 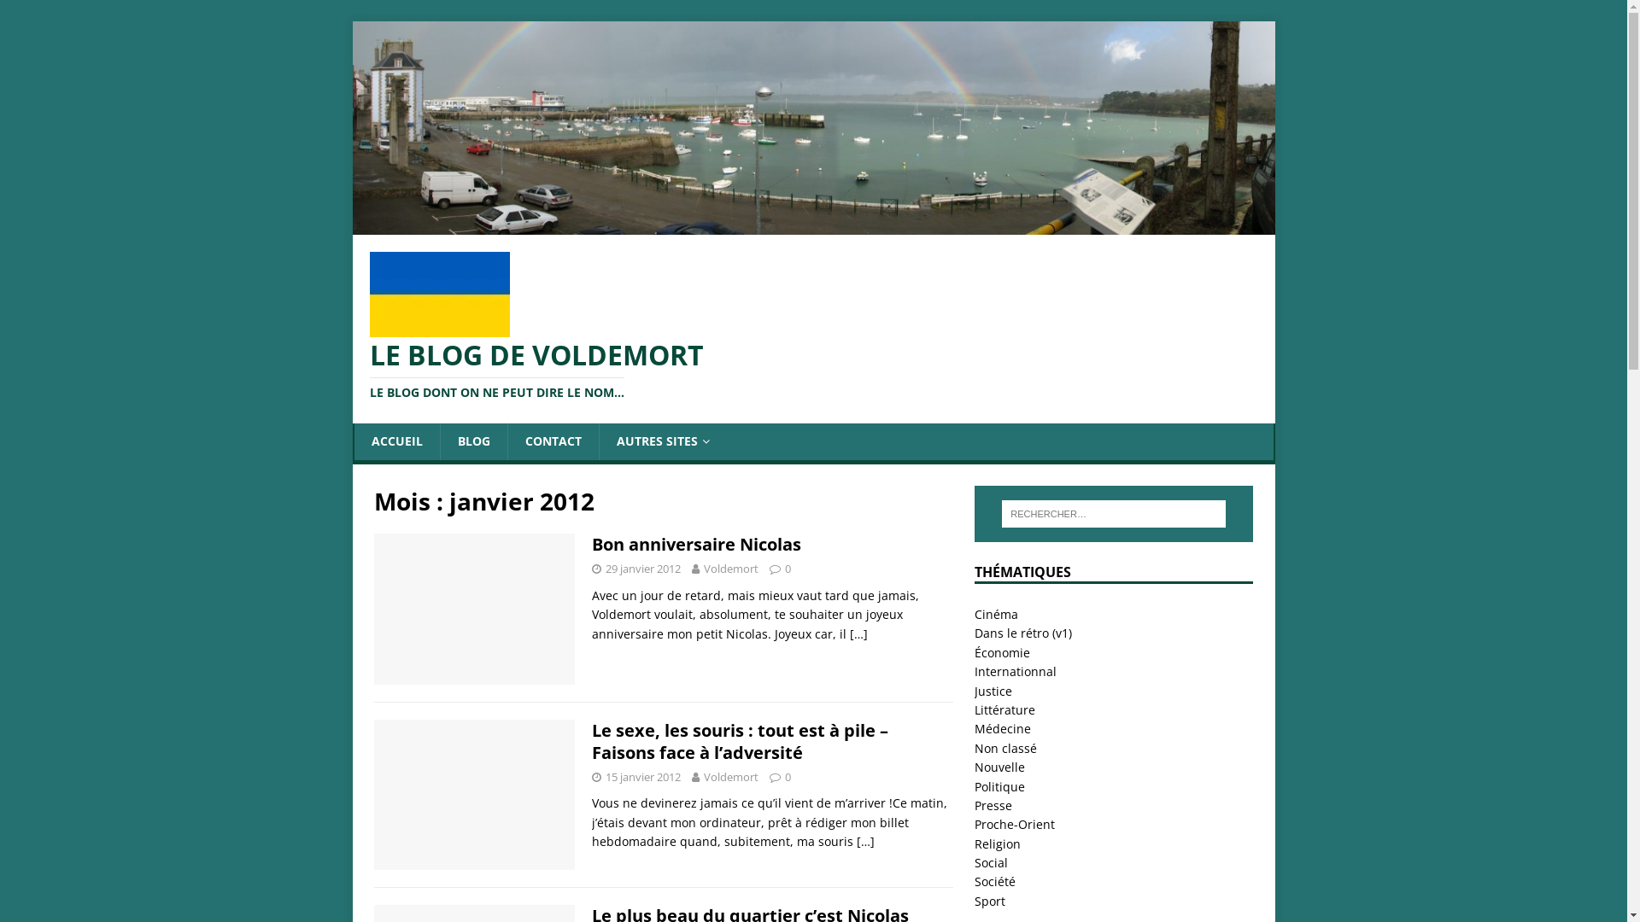 I want to click on 0, so click(x=788, y=777).